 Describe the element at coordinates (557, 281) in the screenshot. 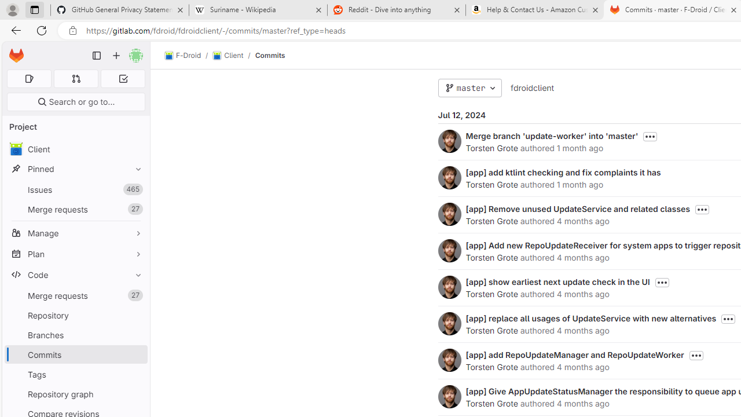

I see `[app] show earliest next update check in the UI` at that location.